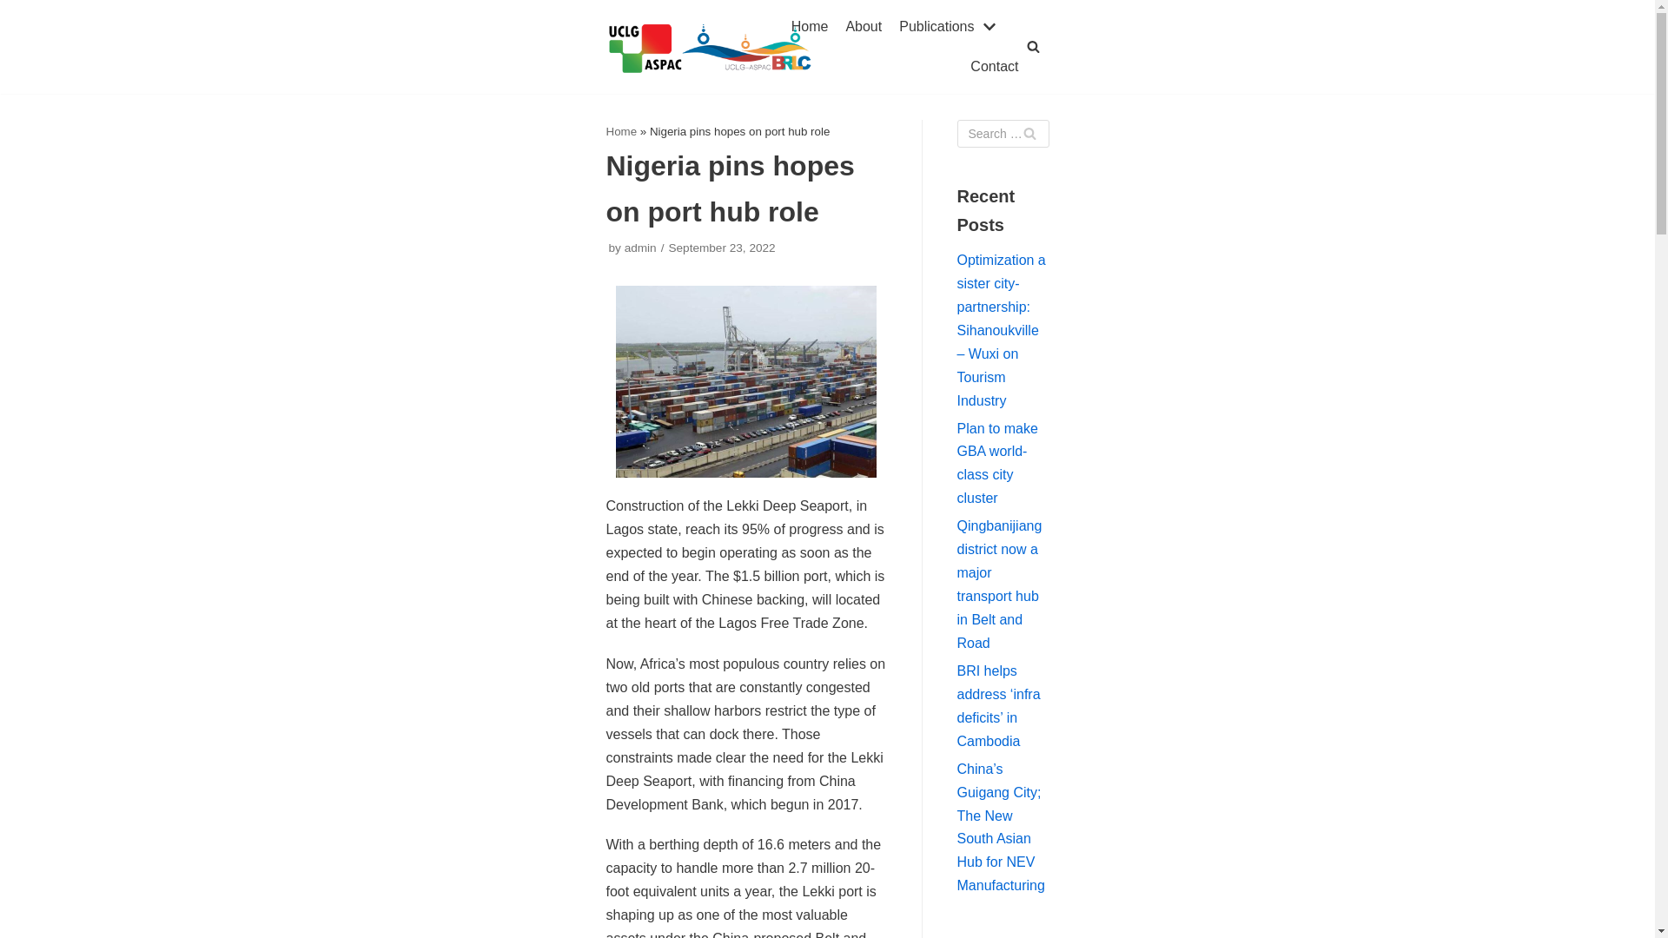  Describe the element at coordinates (712, 47) in the screenshot. I see `UCLG-ASPAC BRLC` at that location.